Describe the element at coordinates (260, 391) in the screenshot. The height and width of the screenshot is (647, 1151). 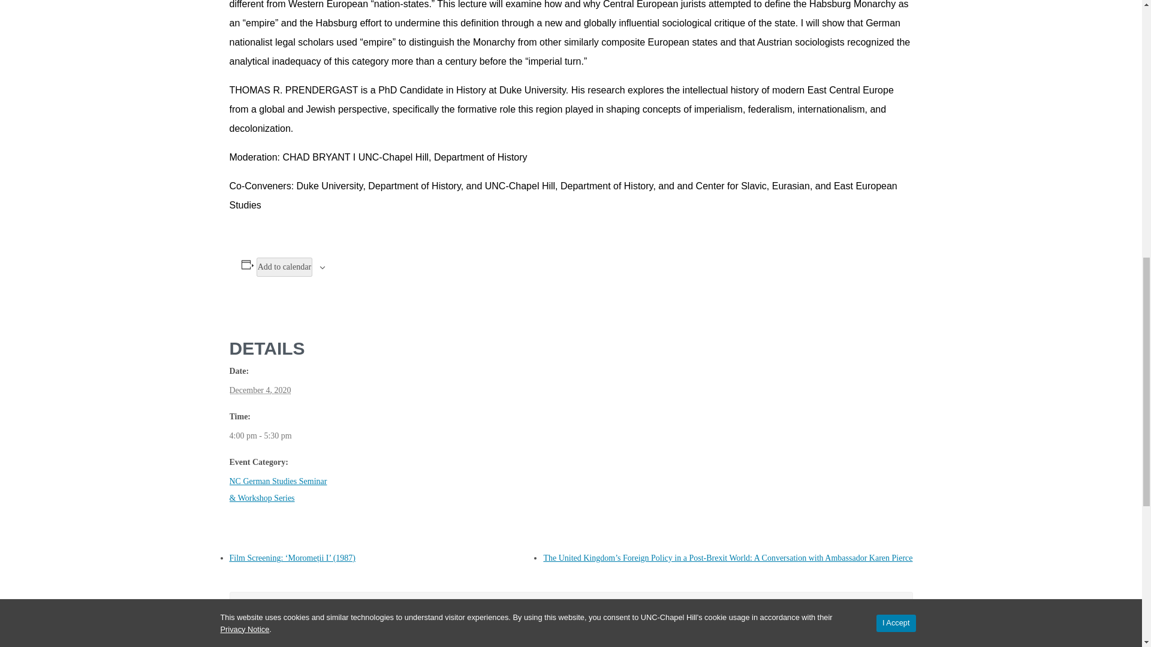
I see `2020-12-04` at that location.